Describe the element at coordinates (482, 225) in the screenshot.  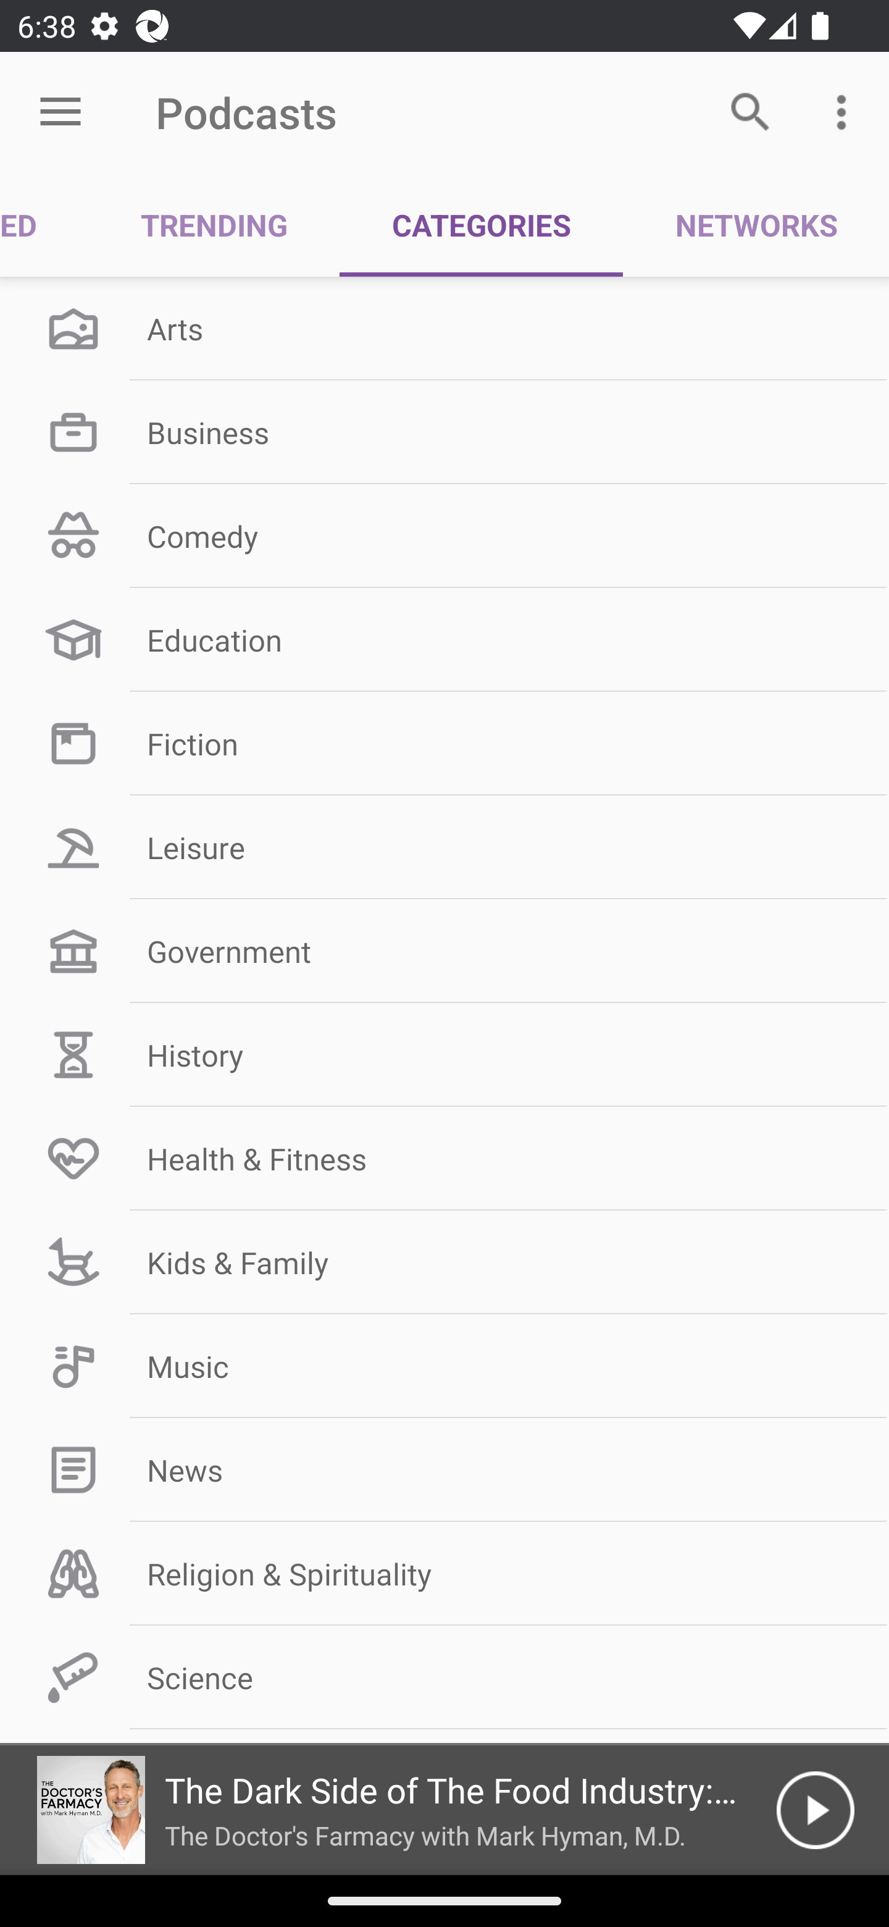
I see `CATEGORIES` at that location.